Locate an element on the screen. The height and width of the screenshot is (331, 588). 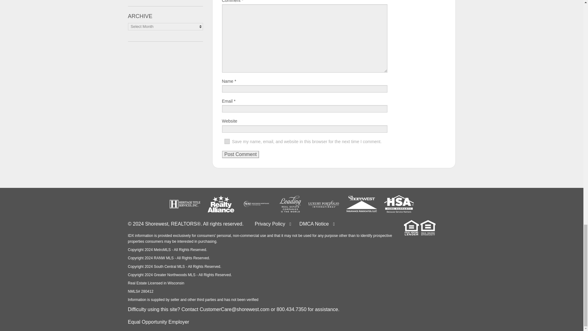
Post Comment is located at coordinates (240, 154).